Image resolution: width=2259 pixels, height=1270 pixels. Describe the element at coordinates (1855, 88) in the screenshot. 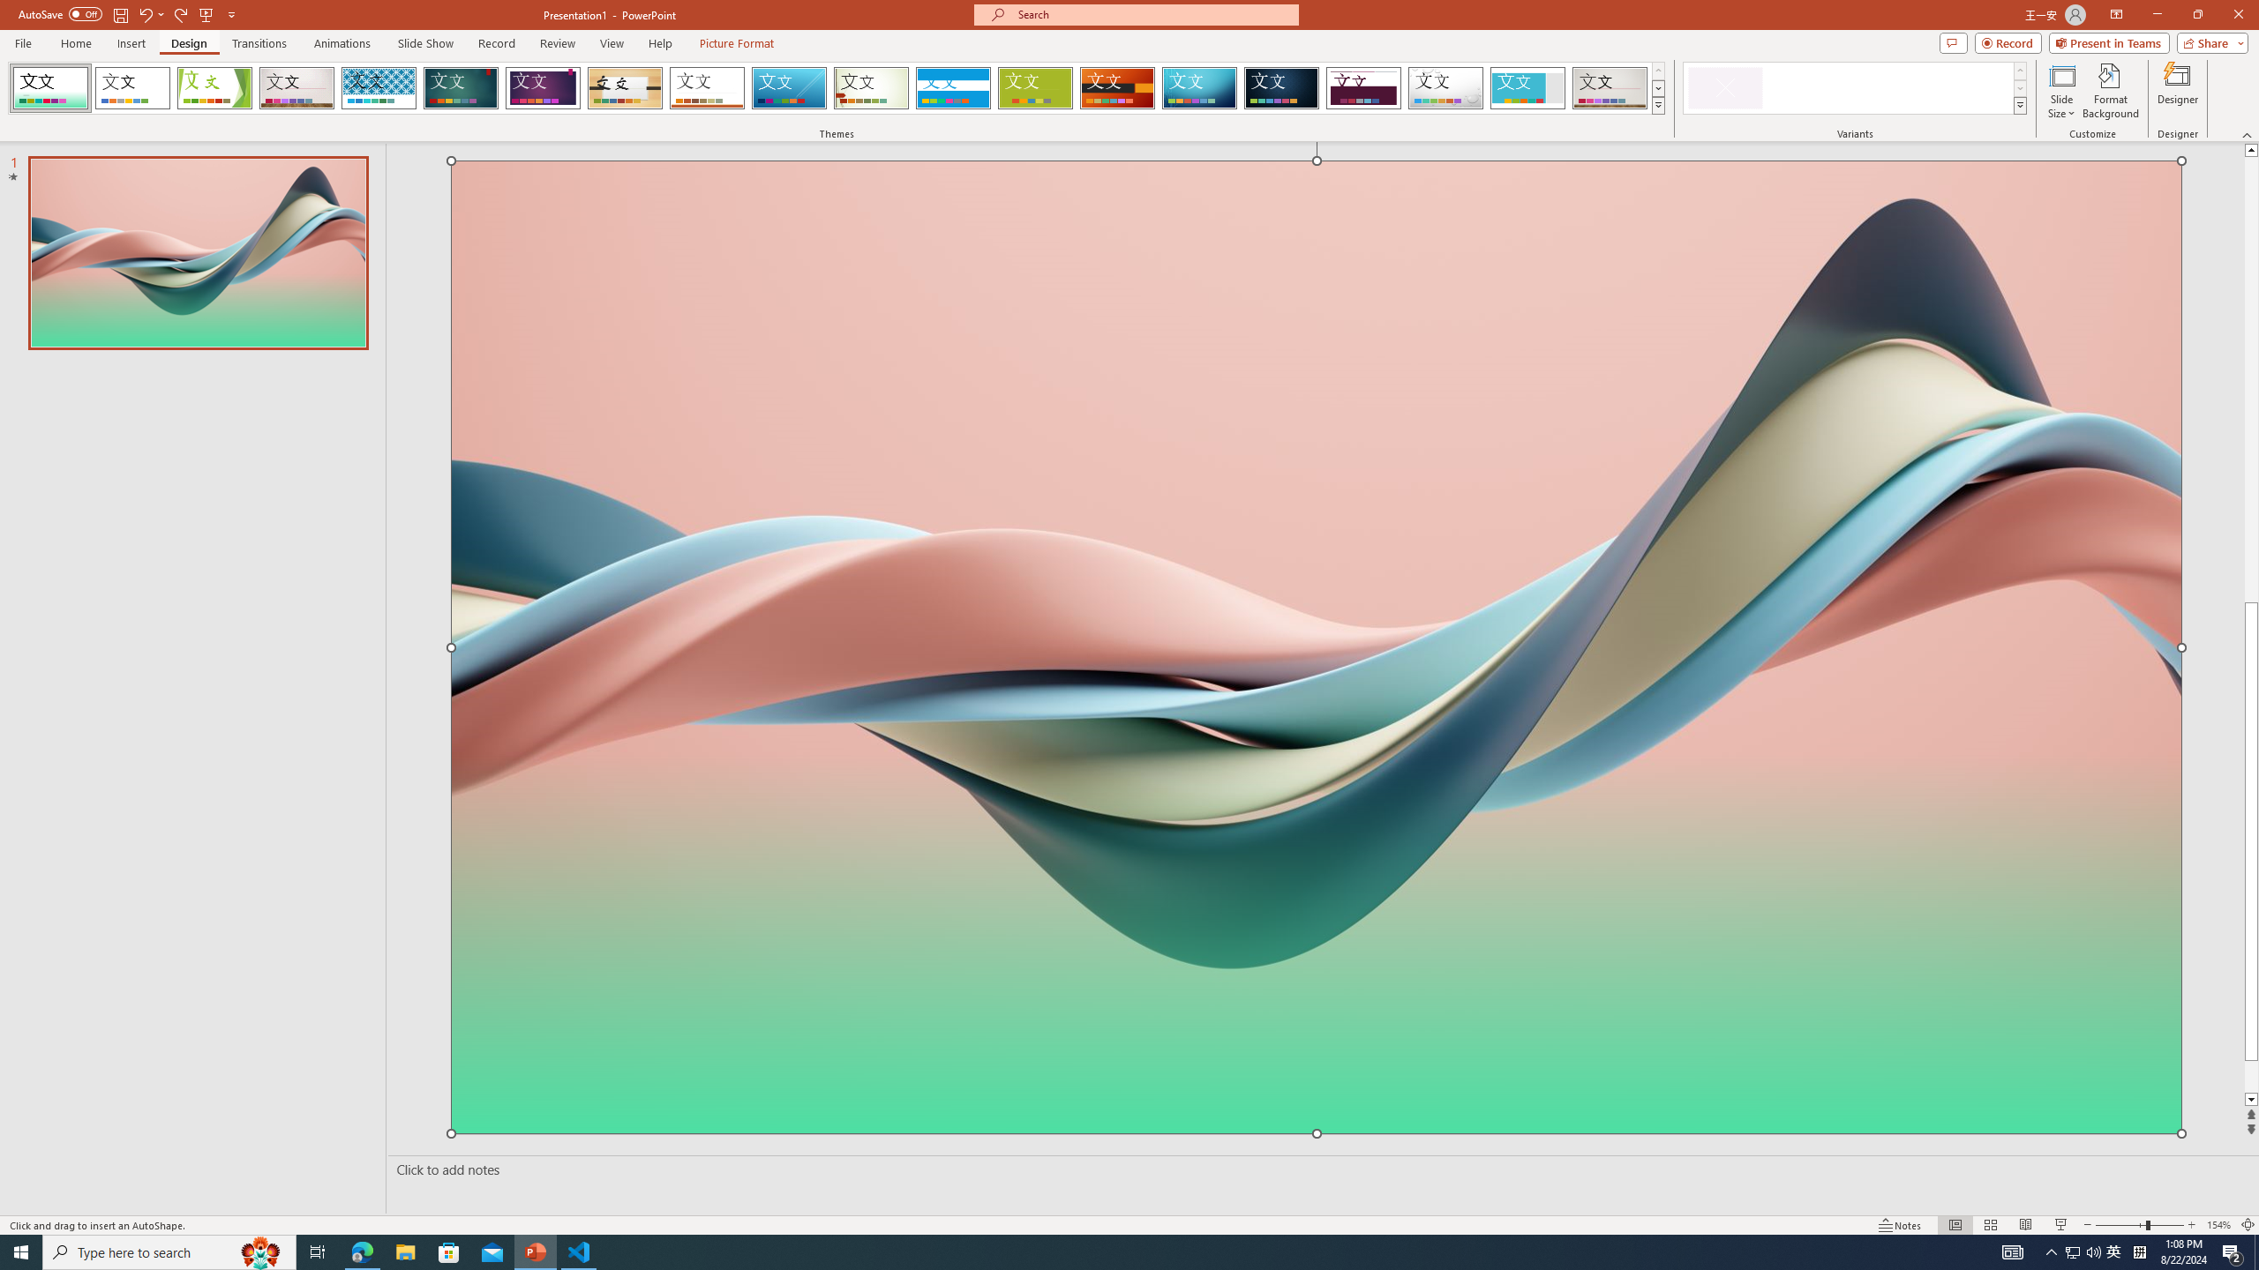

I see `AutomationID: ThemeVariantsGallery` at that location.